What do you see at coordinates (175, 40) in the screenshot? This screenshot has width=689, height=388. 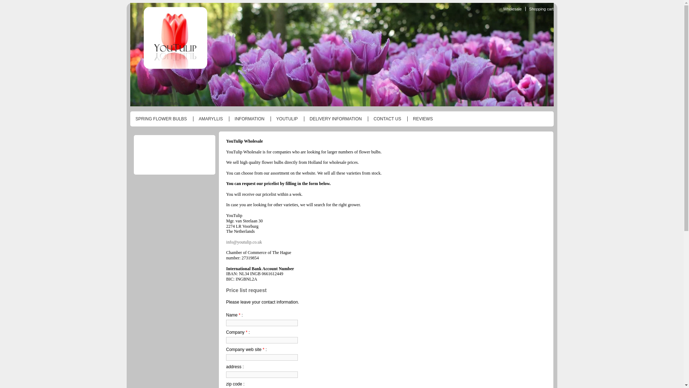 I see `Logo` at bounding box center [175, 40].